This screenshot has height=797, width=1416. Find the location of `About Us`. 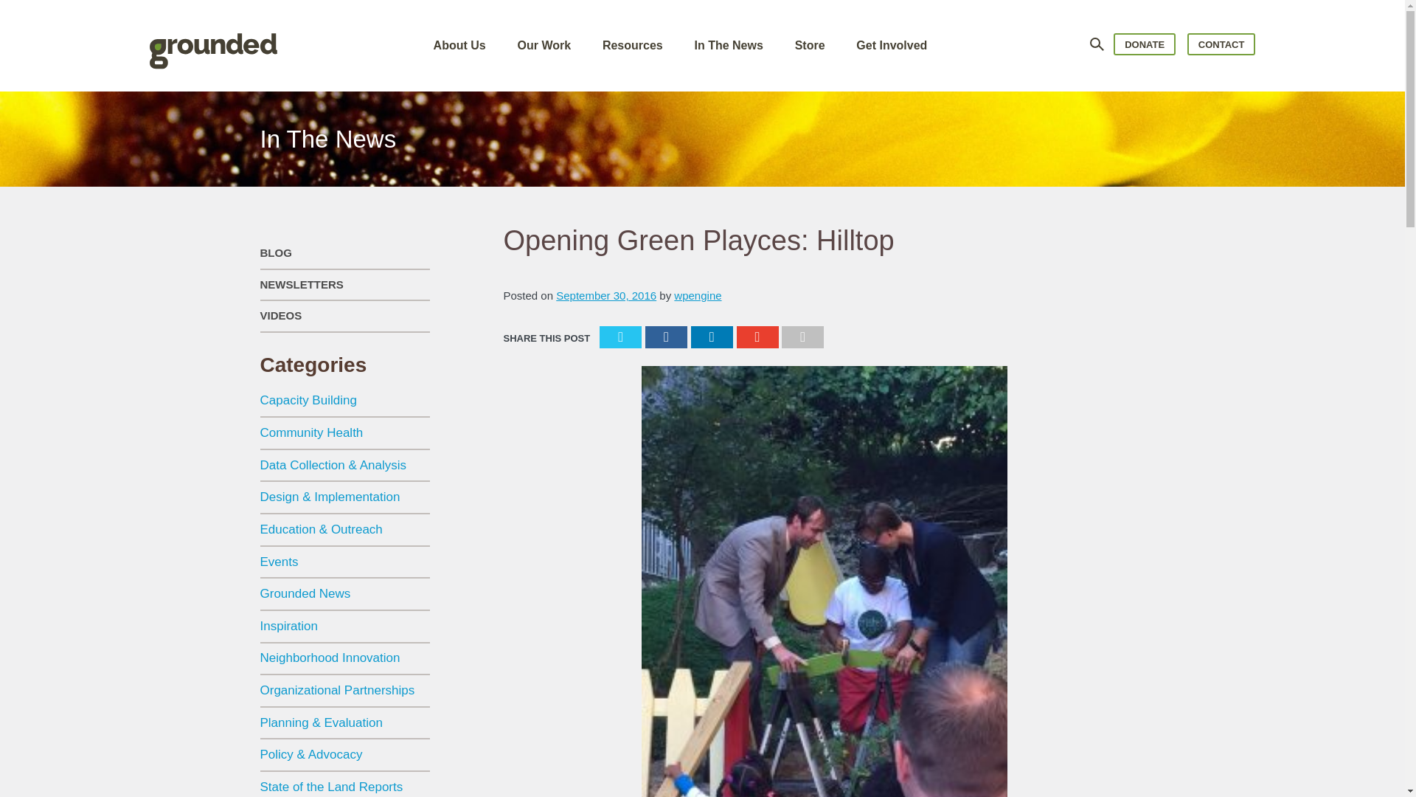

About Us is located at coordinates (459, 44).